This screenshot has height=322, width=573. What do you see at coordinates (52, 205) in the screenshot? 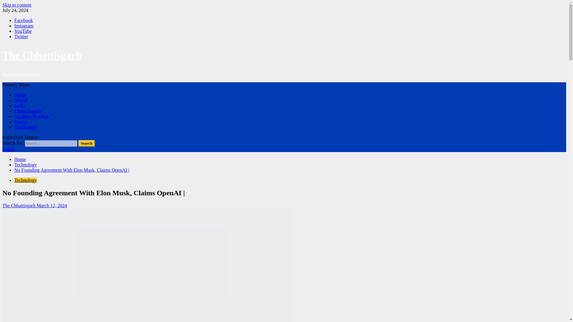
I see `March 12, 2024` at bounding box center [52, 205].